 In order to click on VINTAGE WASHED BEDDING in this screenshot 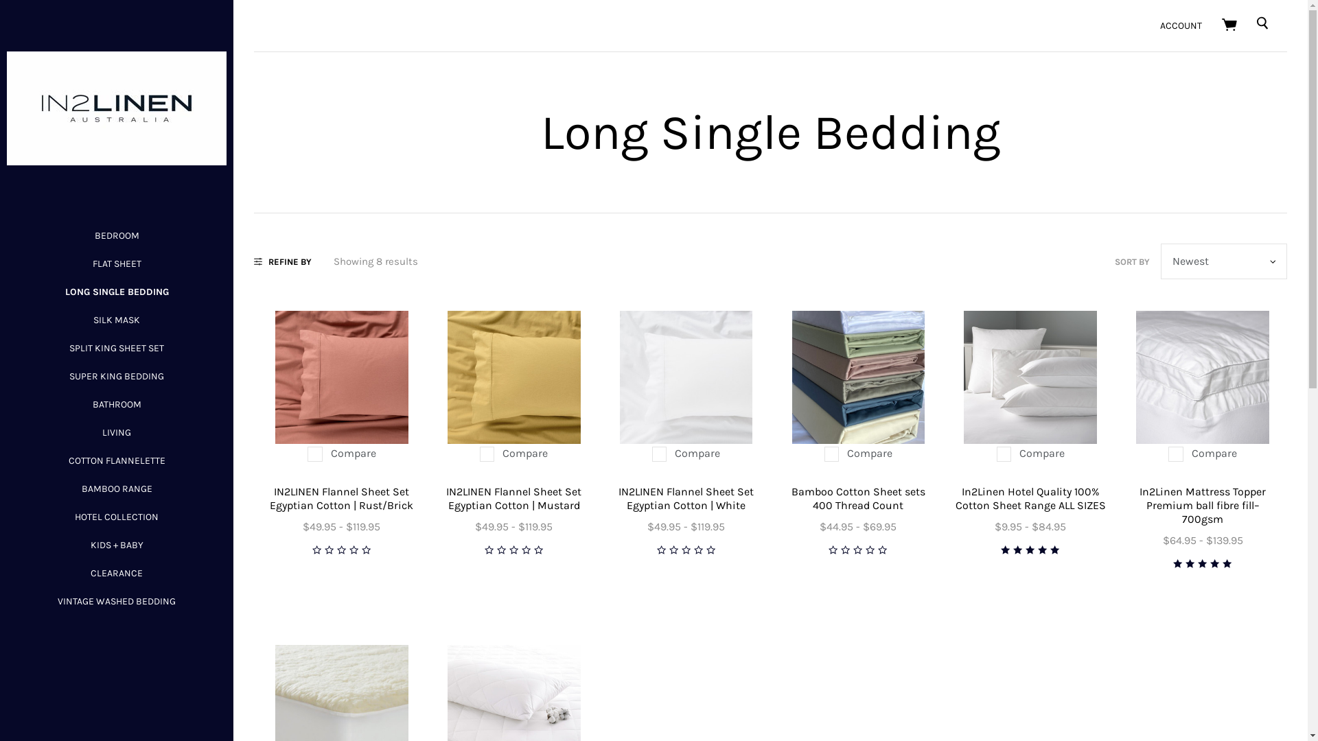, I will do `click(117, 601)`.